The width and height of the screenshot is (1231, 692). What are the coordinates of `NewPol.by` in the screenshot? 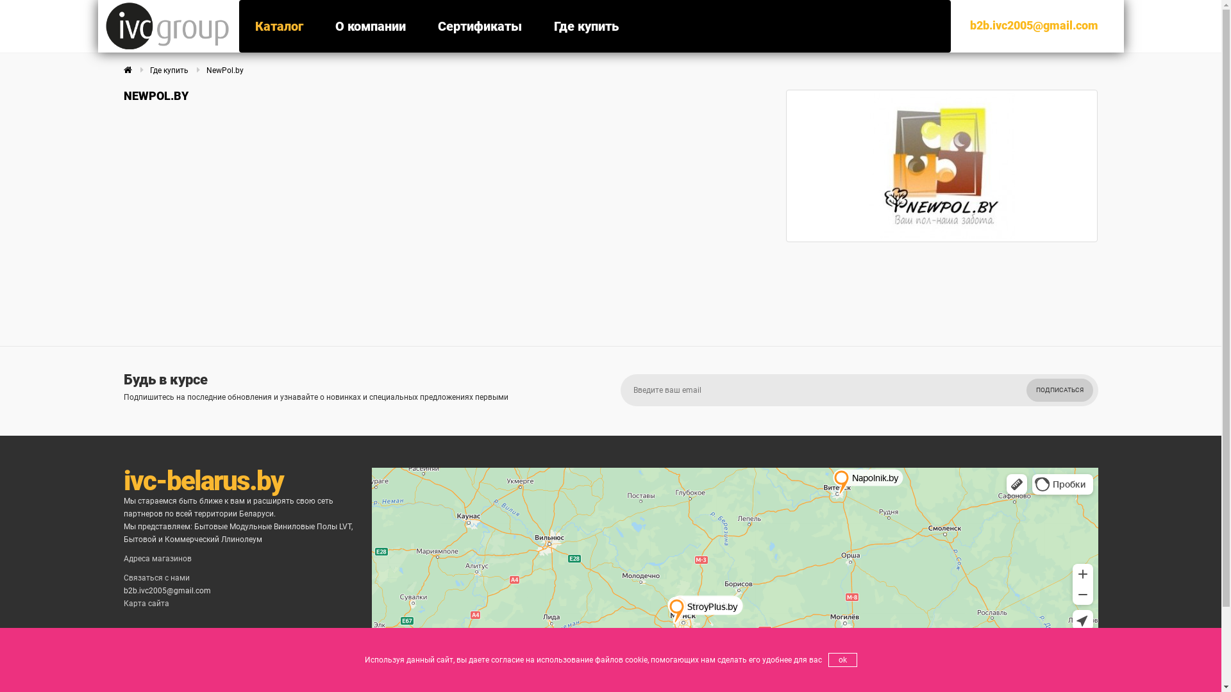 It's located at (225, 70).